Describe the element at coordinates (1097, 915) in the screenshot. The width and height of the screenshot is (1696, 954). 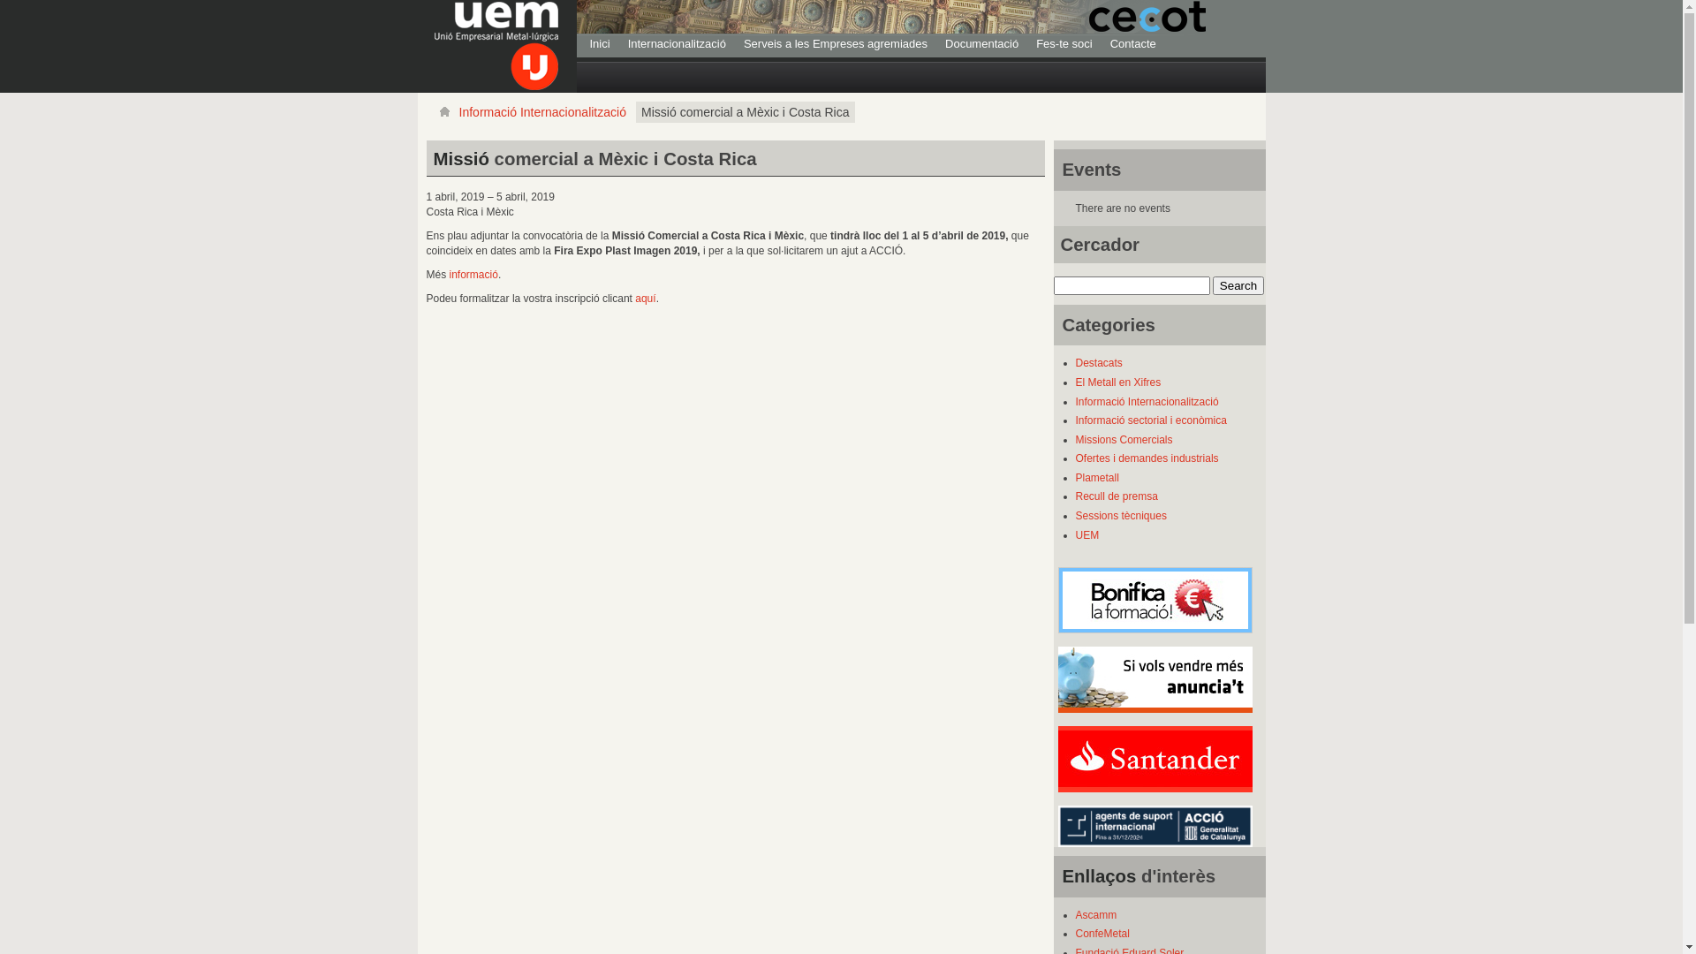
I see `Ascamm` at that location.